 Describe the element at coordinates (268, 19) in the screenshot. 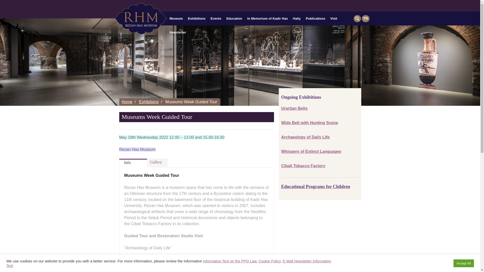

I see `In Memorium of Kadir Has` at that location.